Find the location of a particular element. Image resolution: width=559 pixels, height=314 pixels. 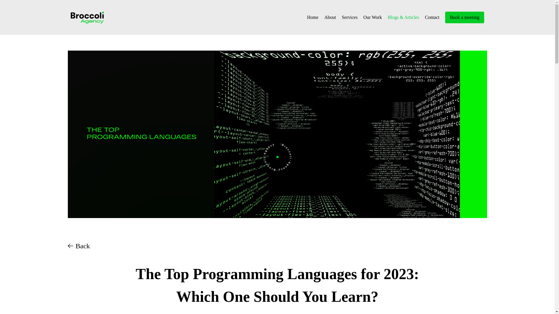

Home is located at coordinates (313, 17).